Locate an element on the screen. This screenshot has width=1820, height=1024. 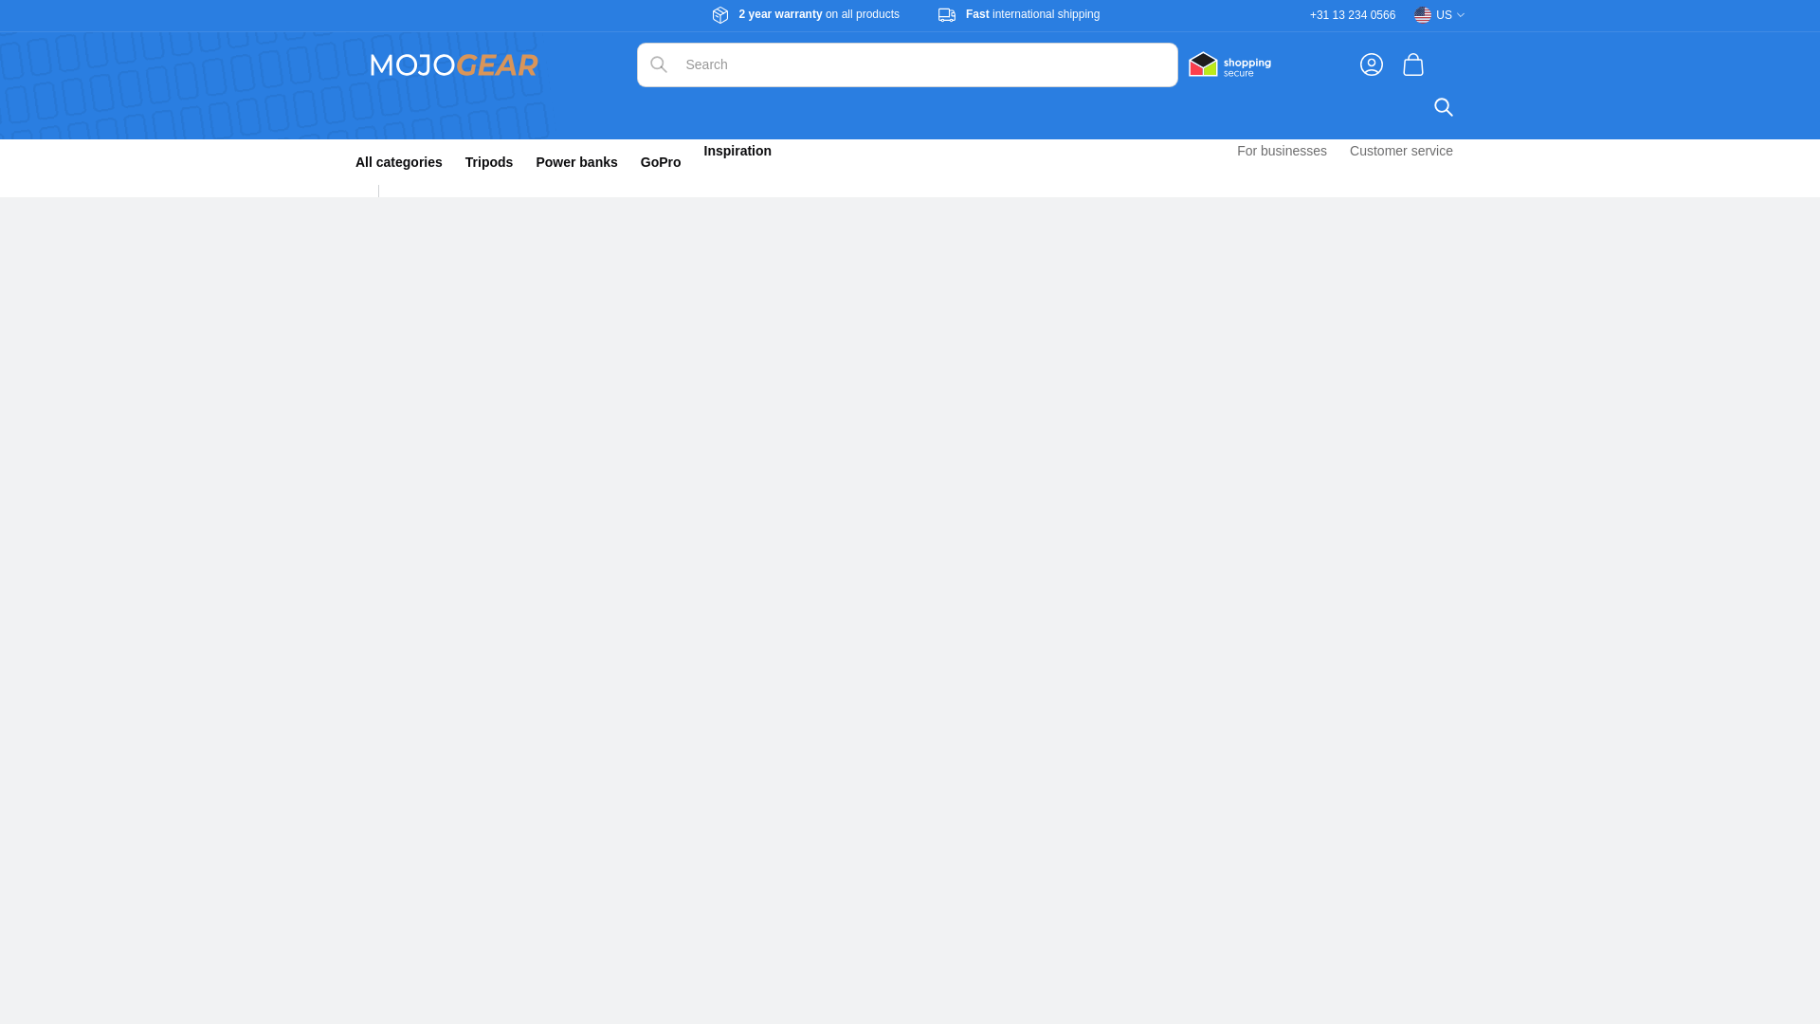
Fast international shipping is located at coordinates (1032, 13).